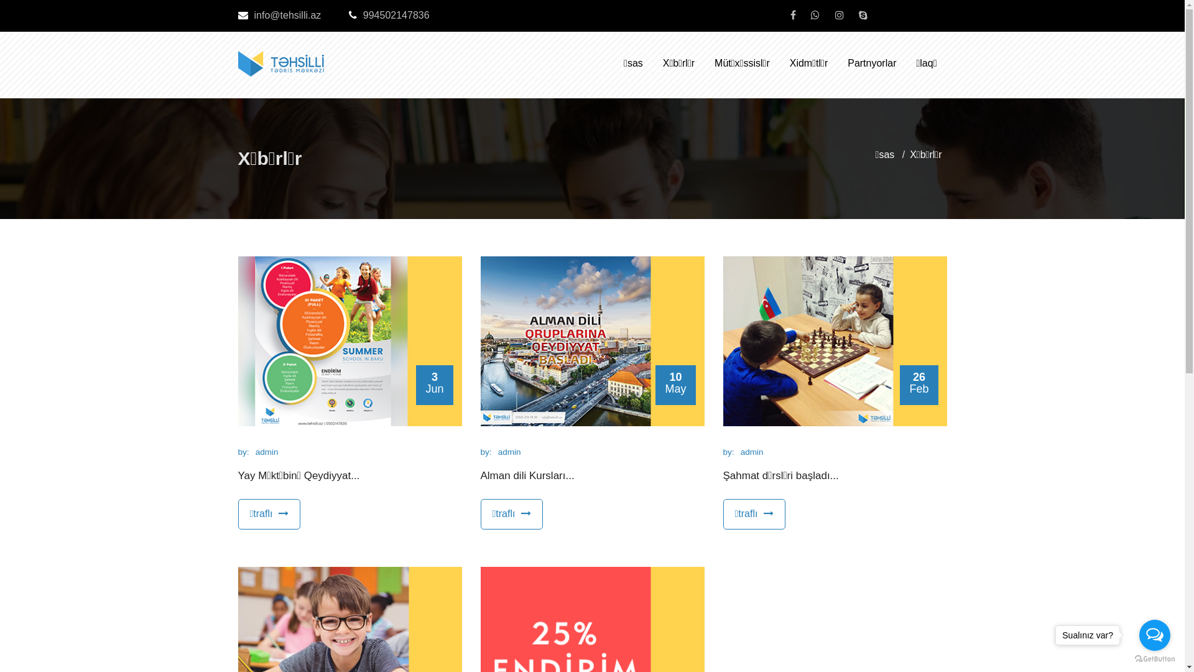 This screenshot has height=672, width=1194. Describe the element at coordinates (872, 58) in the screenshot. I see `Partnyorlar` at that location.